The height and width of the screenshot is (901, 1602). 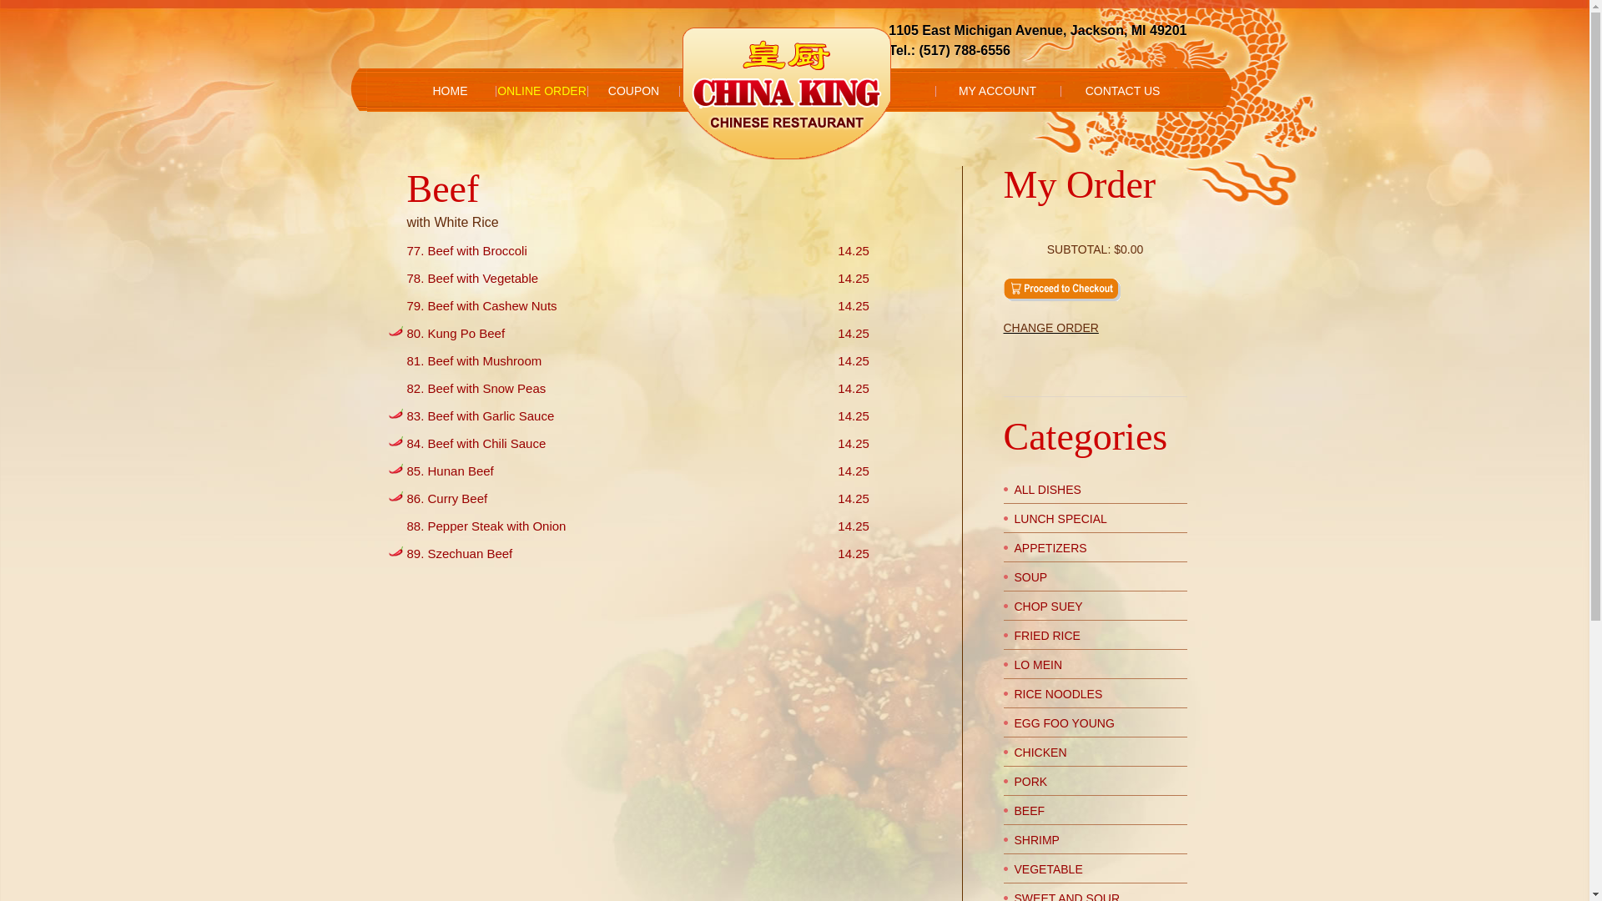 I want to click on HOME, so click(x=450, y=91).